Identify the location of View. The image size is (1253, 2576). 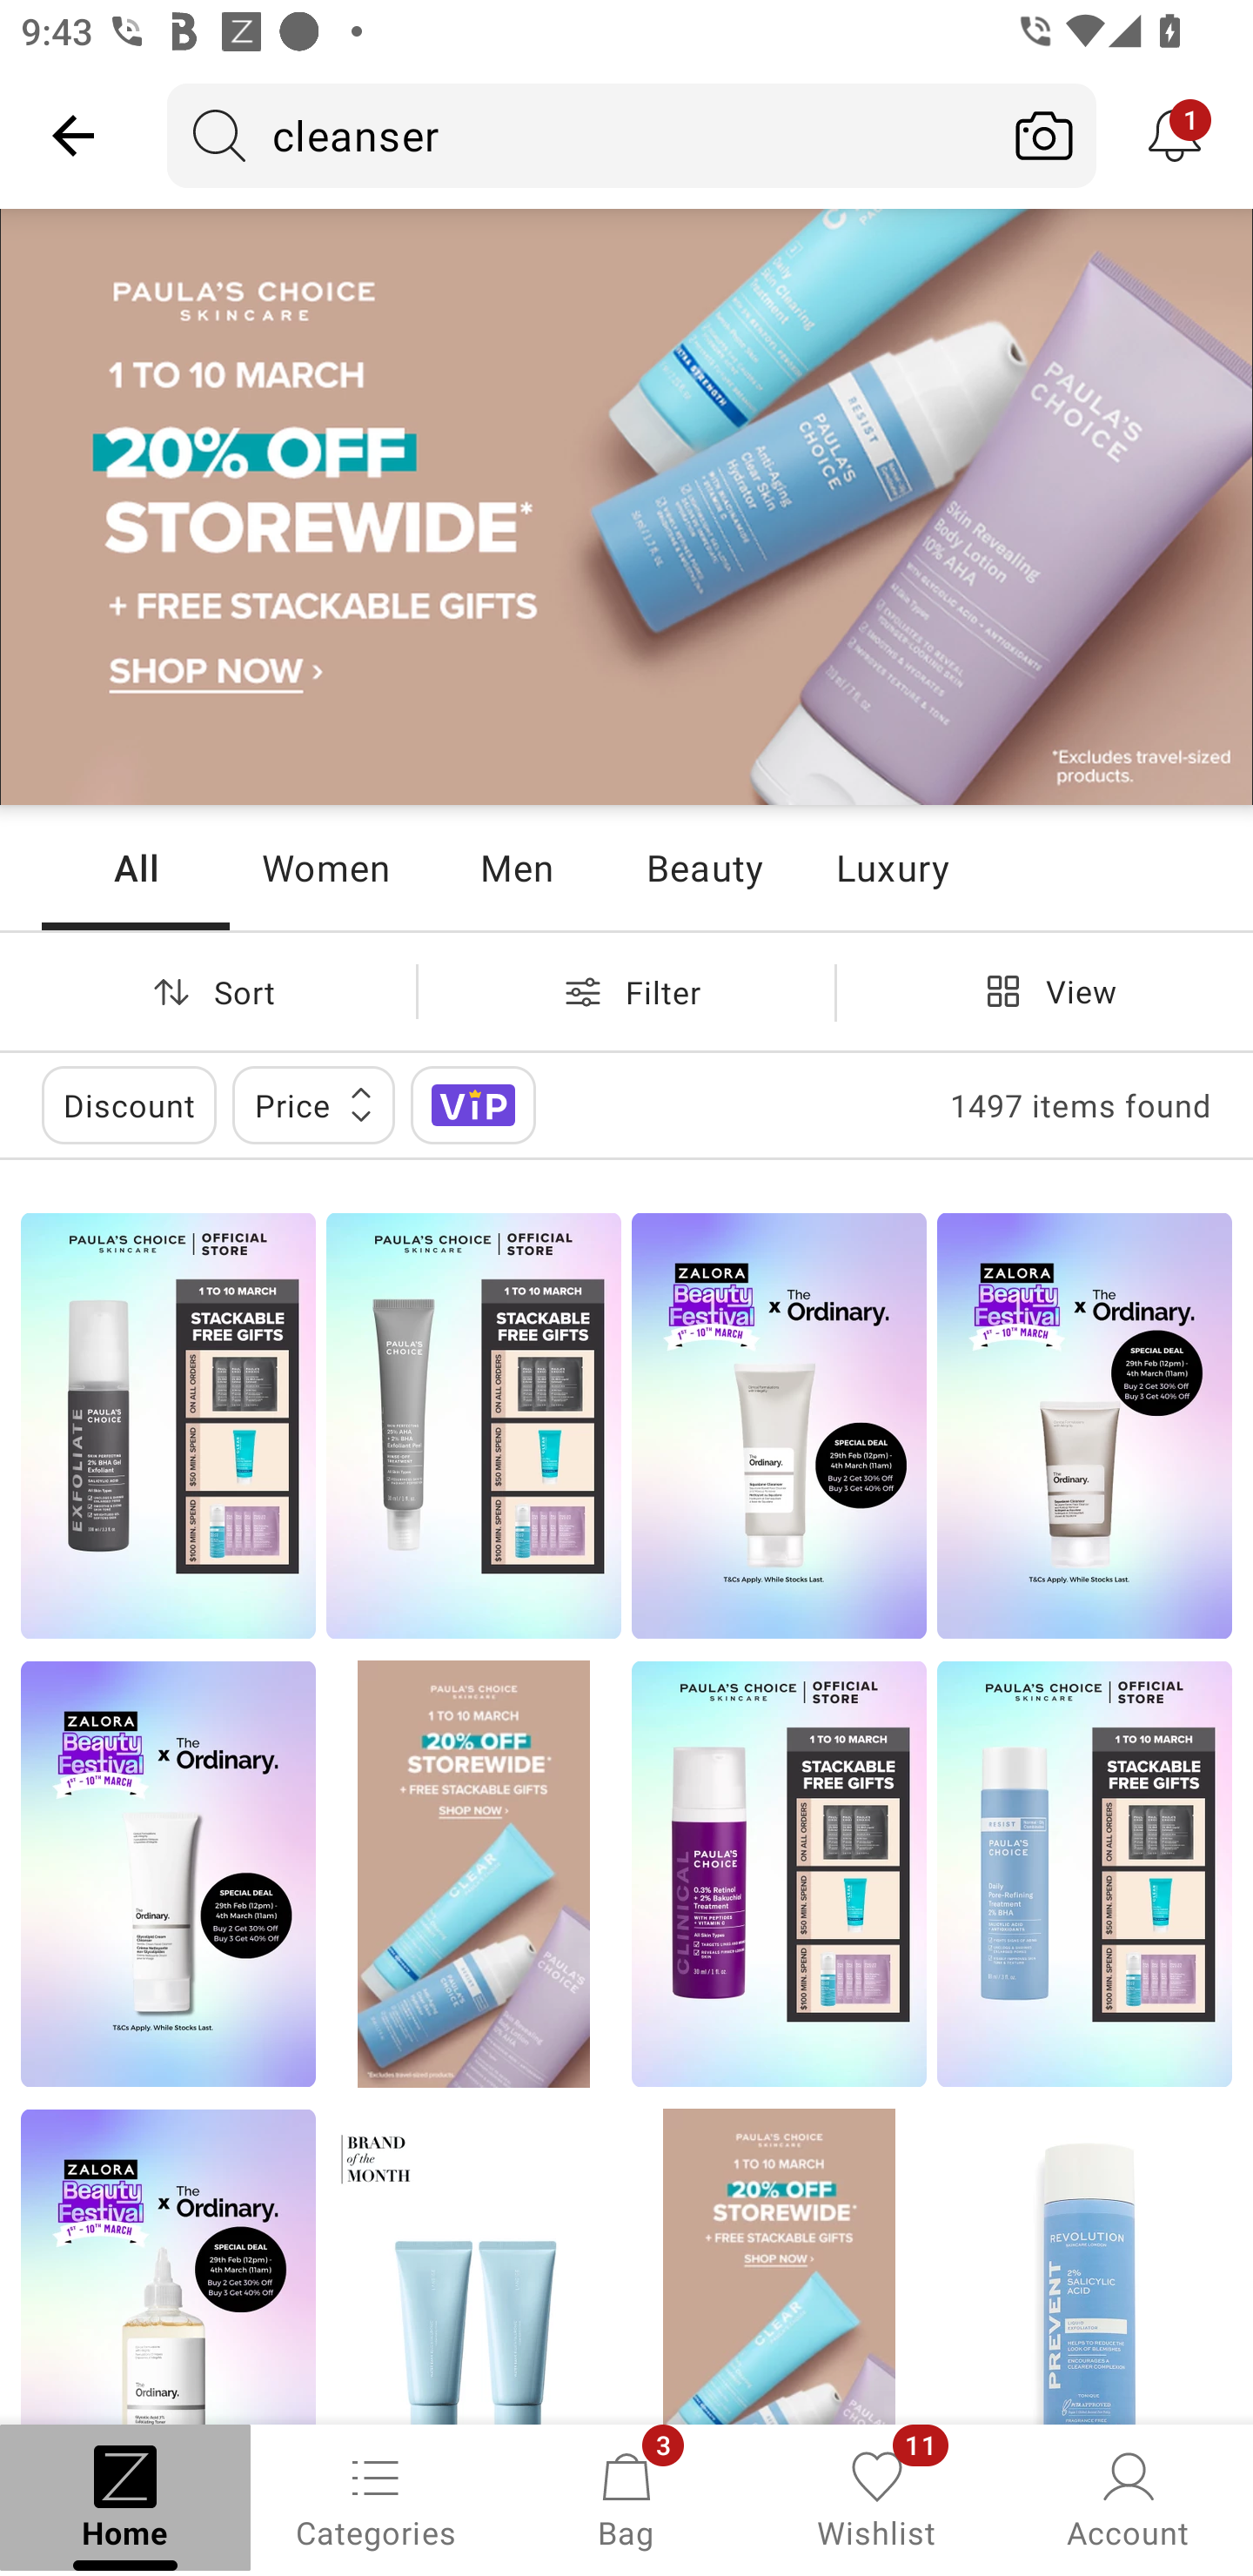
(1044, 991).